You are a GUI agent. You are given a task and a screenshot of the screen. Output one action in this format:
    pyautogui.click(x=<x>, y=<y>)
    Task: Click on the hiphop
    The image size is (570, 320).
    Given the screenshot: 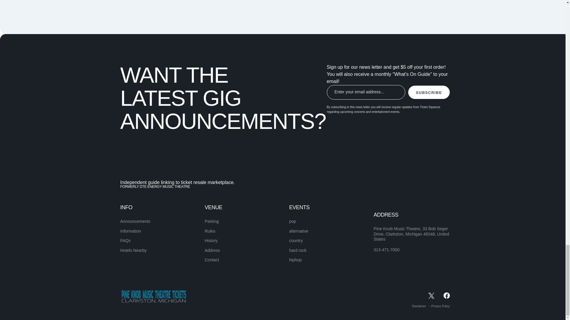 What is the action you would take?
    pyautogui.click(x=295, y=260)
    